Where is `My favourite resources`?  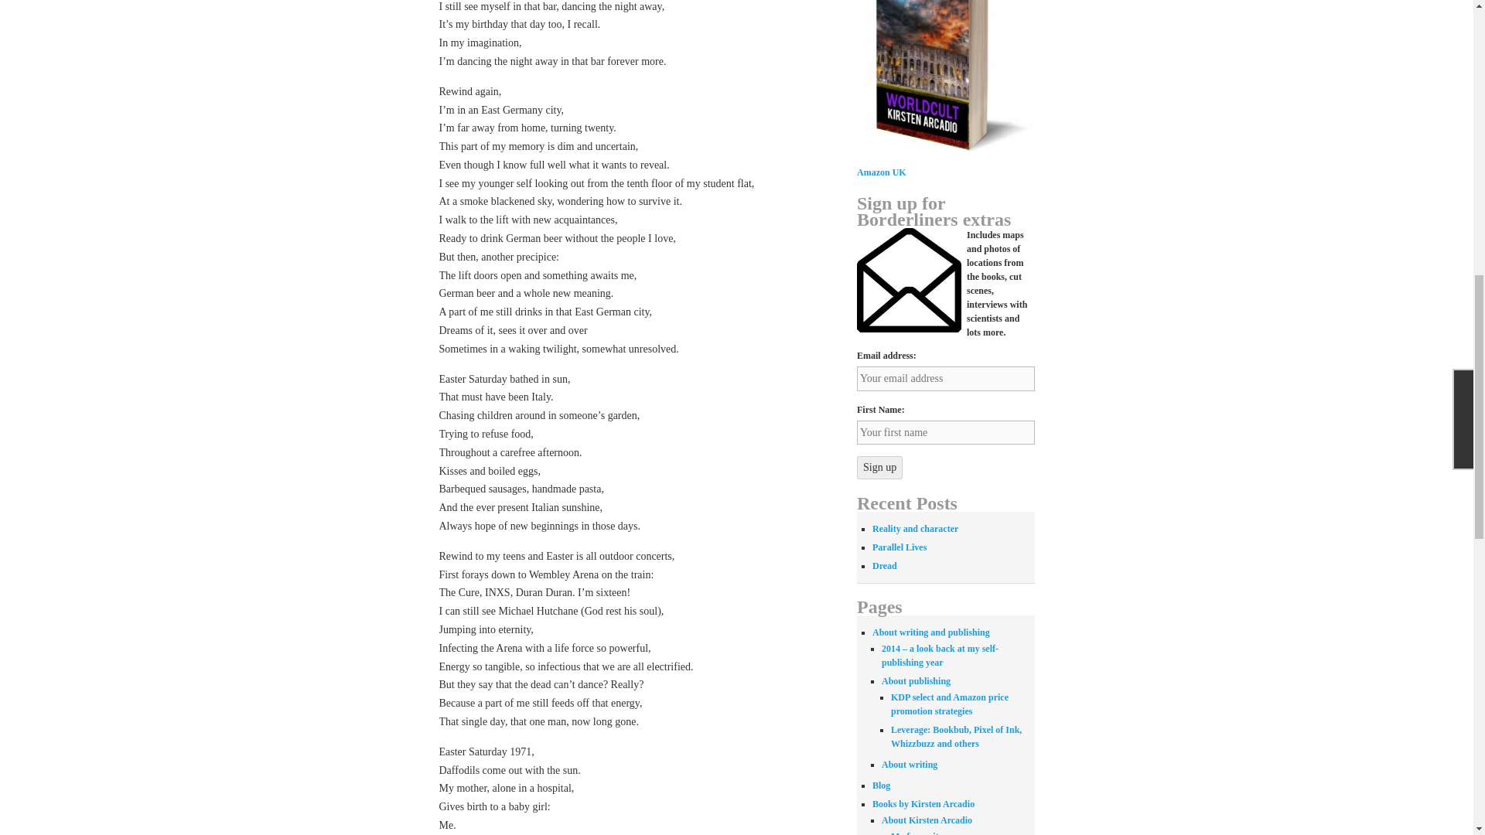 My favourite resources is located at coordinates (936, 833).